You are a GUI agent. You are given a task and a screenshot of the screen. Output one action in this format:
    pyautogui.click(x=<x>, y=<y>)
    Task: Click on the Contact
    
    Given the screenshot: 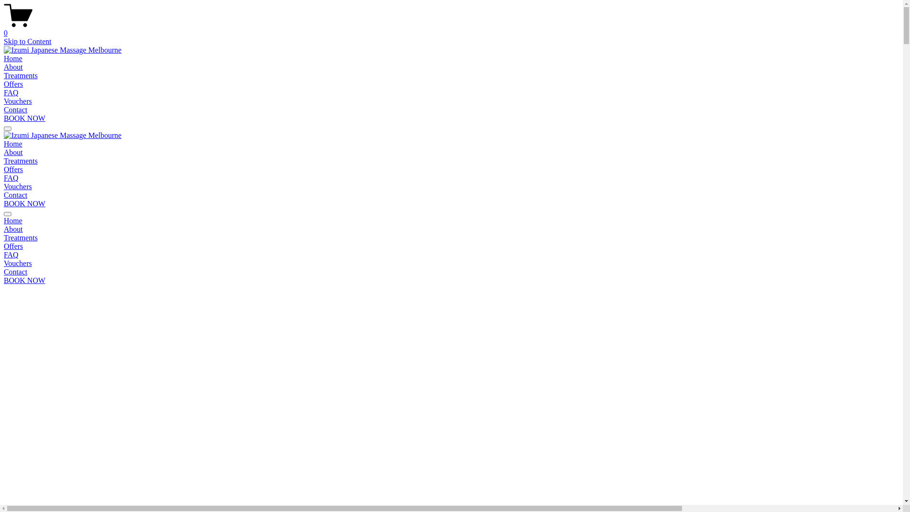 What is the action you would take?
    pyautogui.click(x=16, y=110)
    